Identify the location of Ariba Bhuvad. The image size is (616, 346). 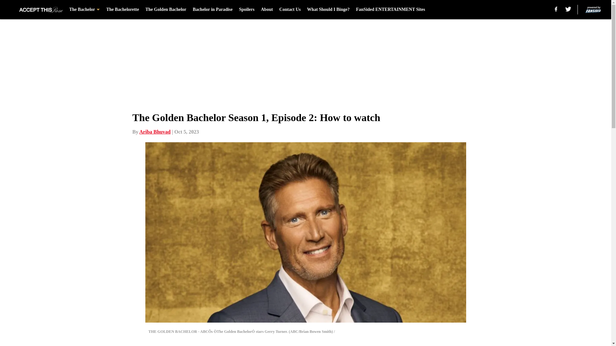
(155, 132).